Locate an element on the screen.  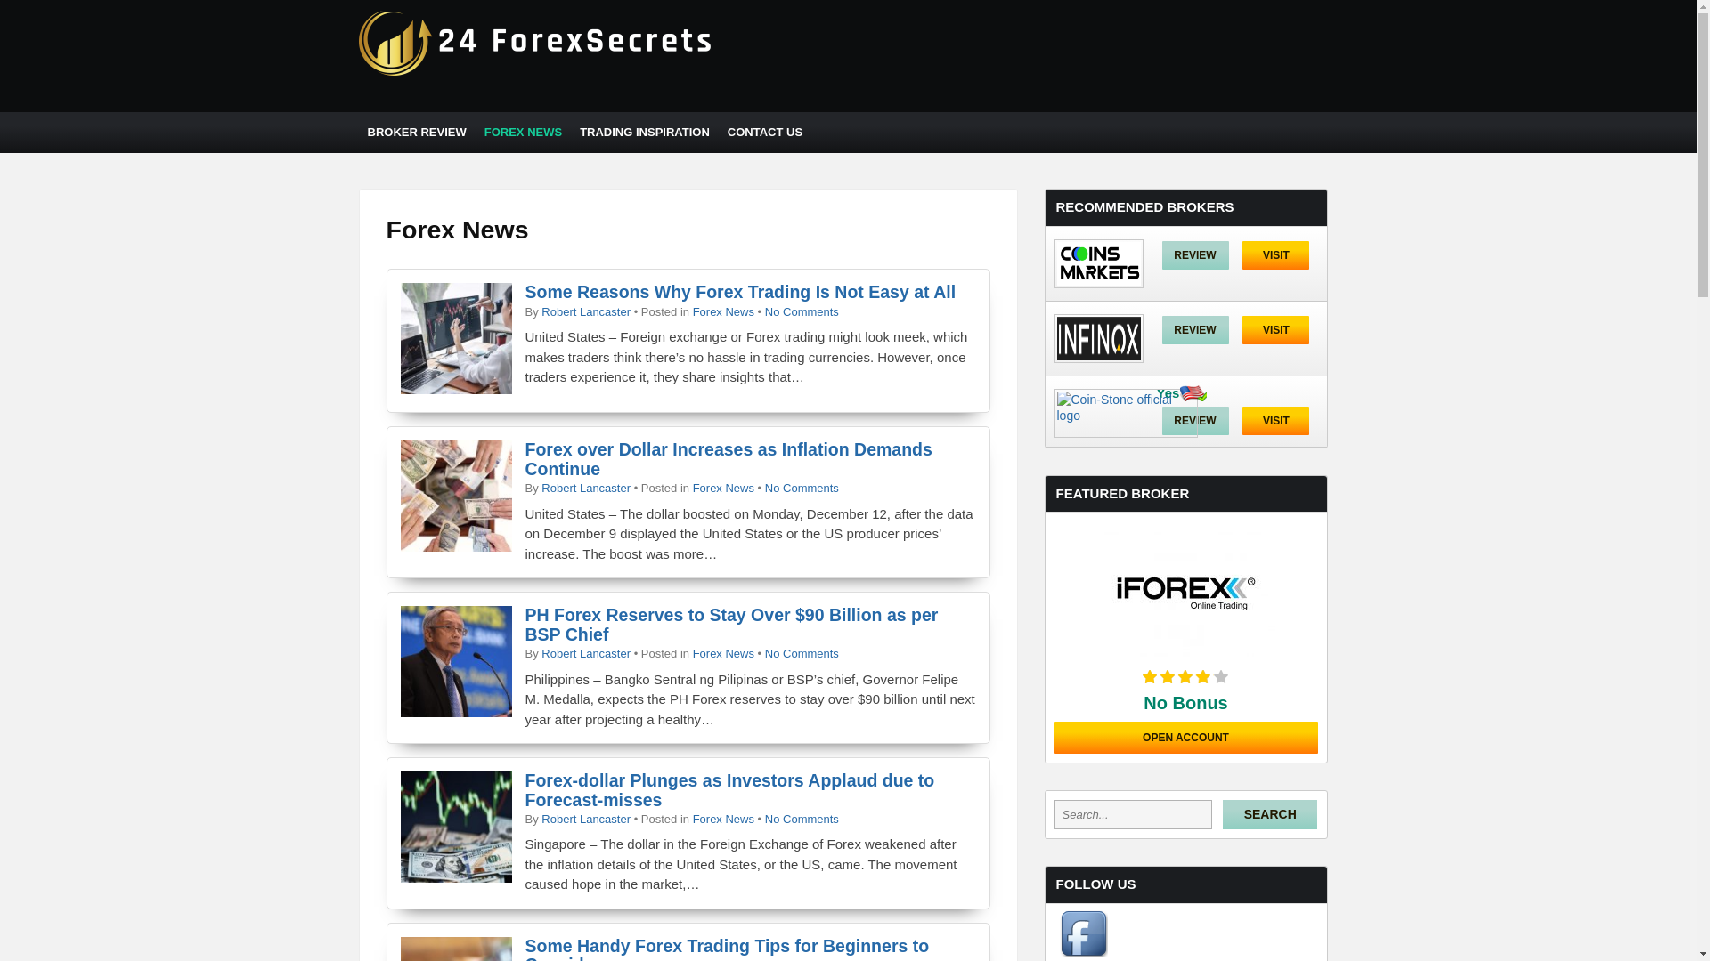
Robert Lancaster is located at coordinates (586, 653).